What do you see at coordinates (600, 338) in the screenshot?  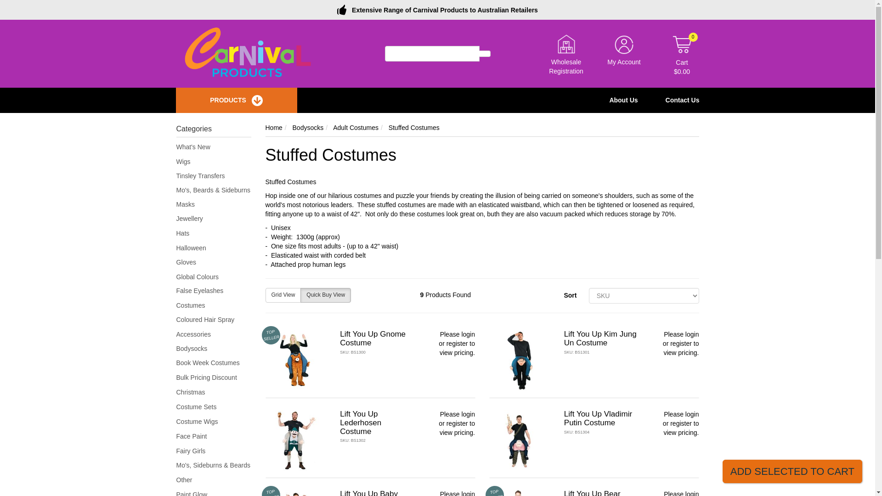 I see ` Lift You Up  Kim Jung Un Costume` at bounding box center [600, 338].